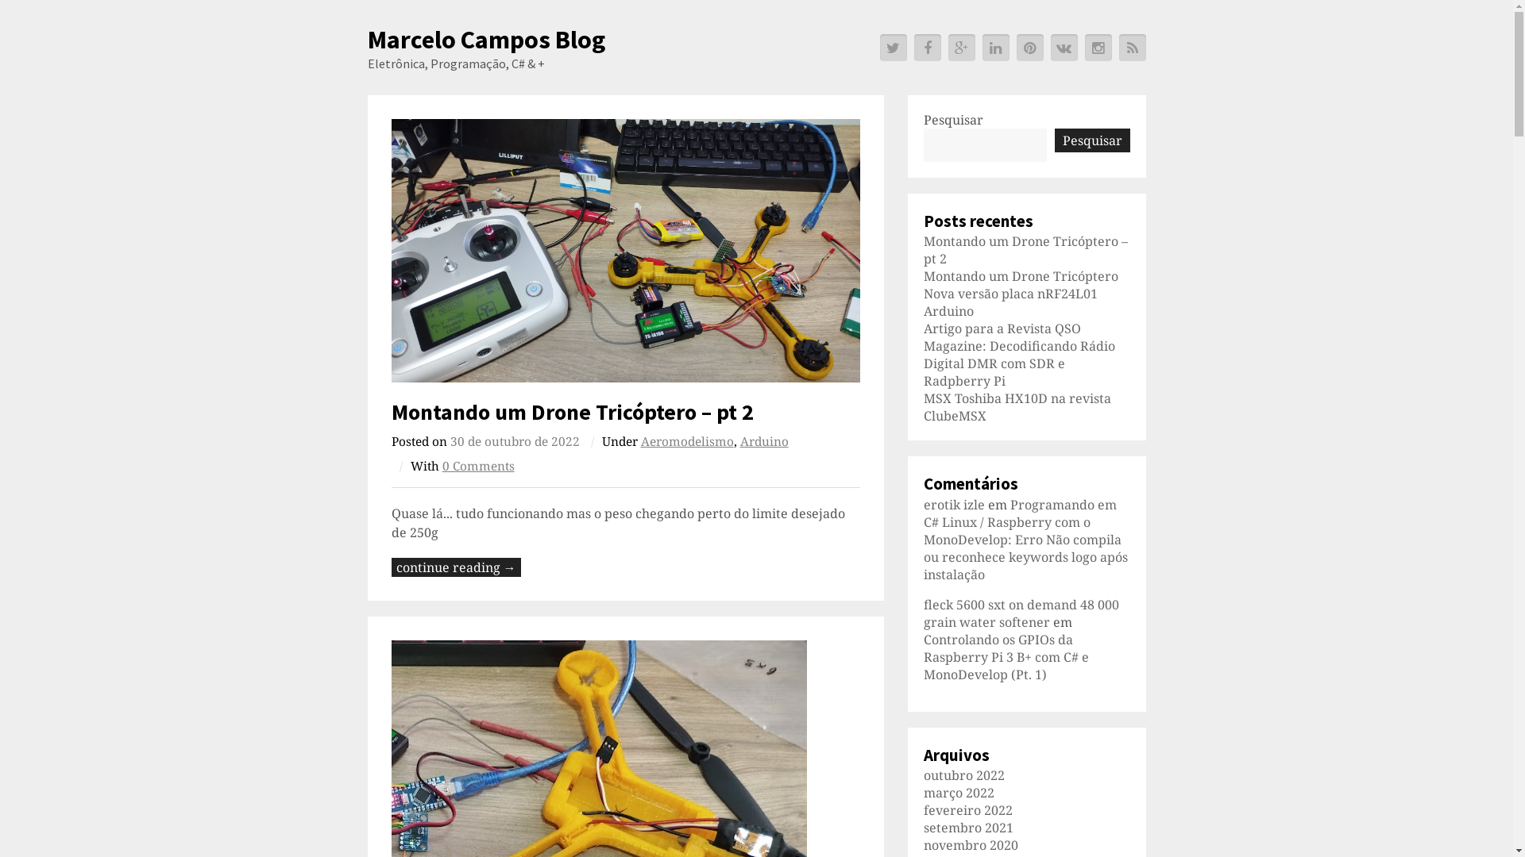  I want to click on Rss, so click(1132, 48).